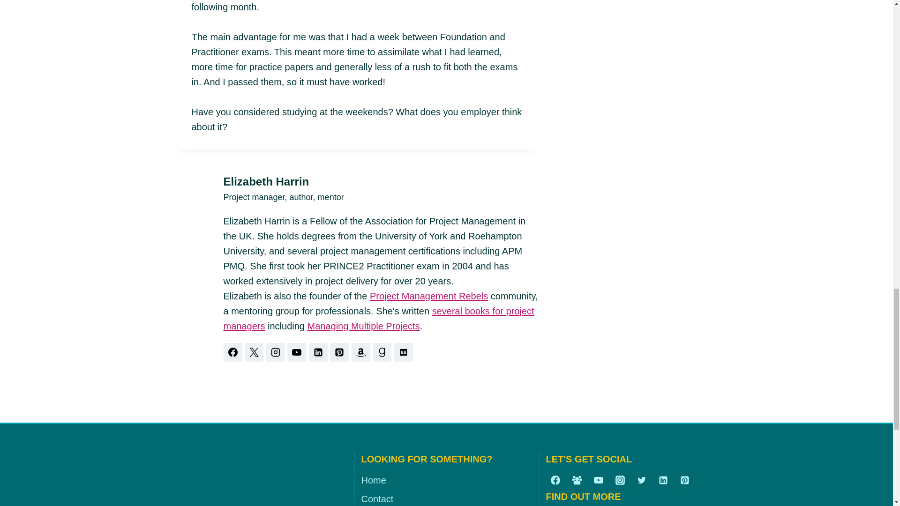 The image size is (900, 506). I want to click on Follow Elizabeth Harrin on Instagram, so click(276, 352).